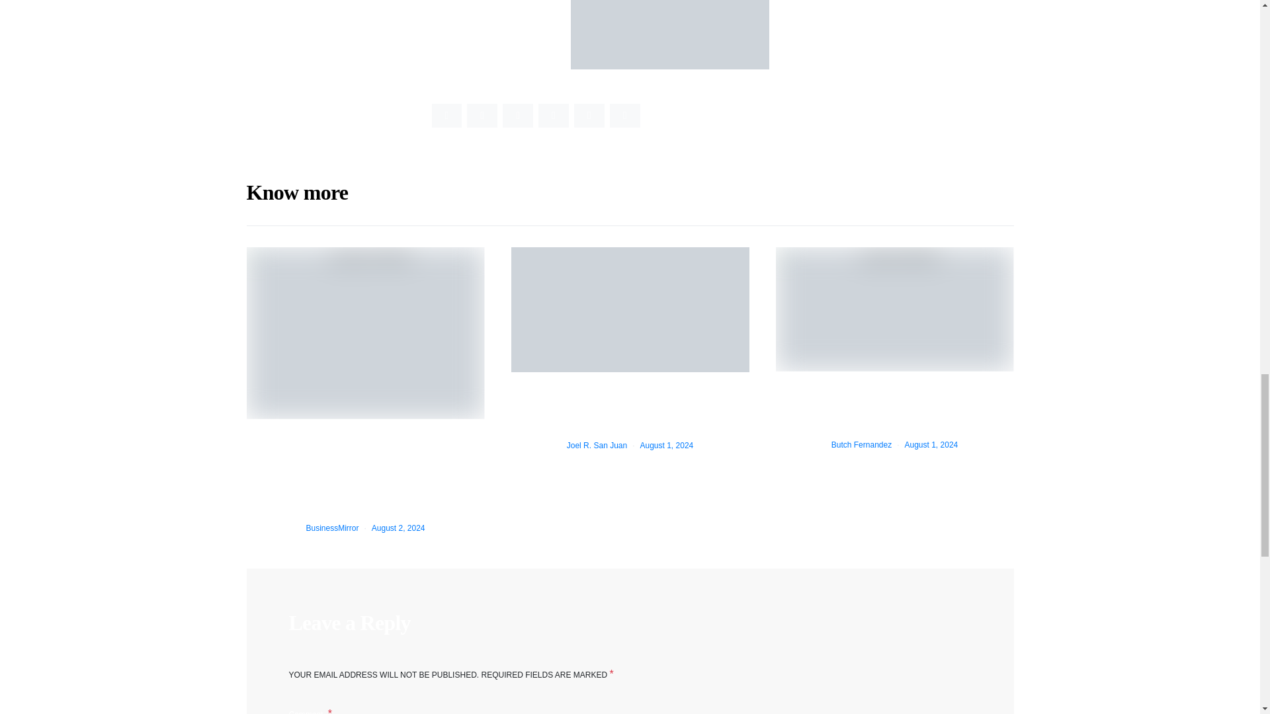  Describe the element at coordinates (597, 446) in the screenshot. I see `View all posts by Joel R. San Juan` at that location.